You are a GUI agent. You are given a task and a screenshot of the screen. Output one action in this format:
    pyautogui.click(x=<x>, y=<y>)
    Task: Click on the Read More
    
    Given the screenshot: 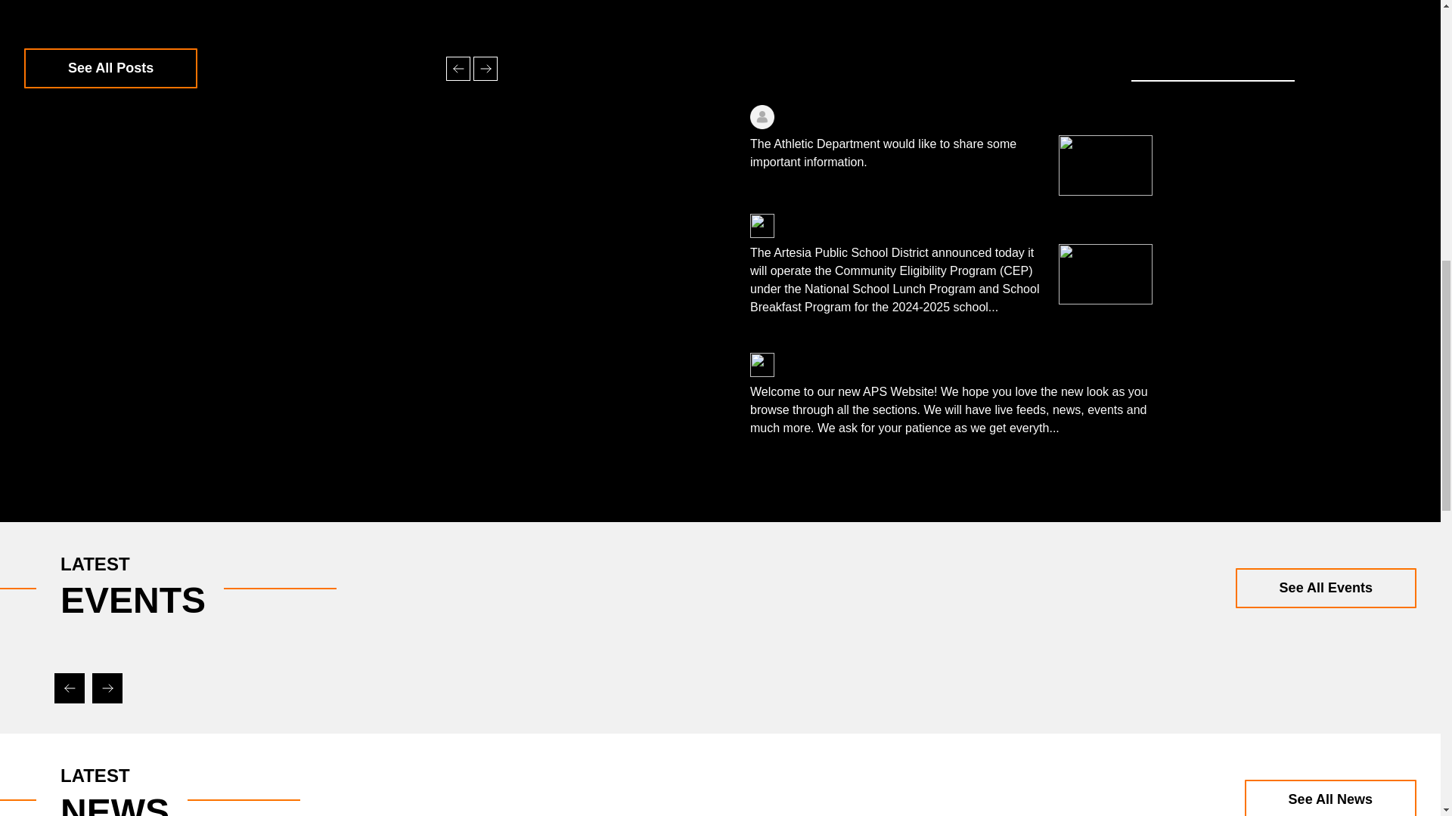 What is the action you would take?
    pyautogui.click(x=891, y=316)
    